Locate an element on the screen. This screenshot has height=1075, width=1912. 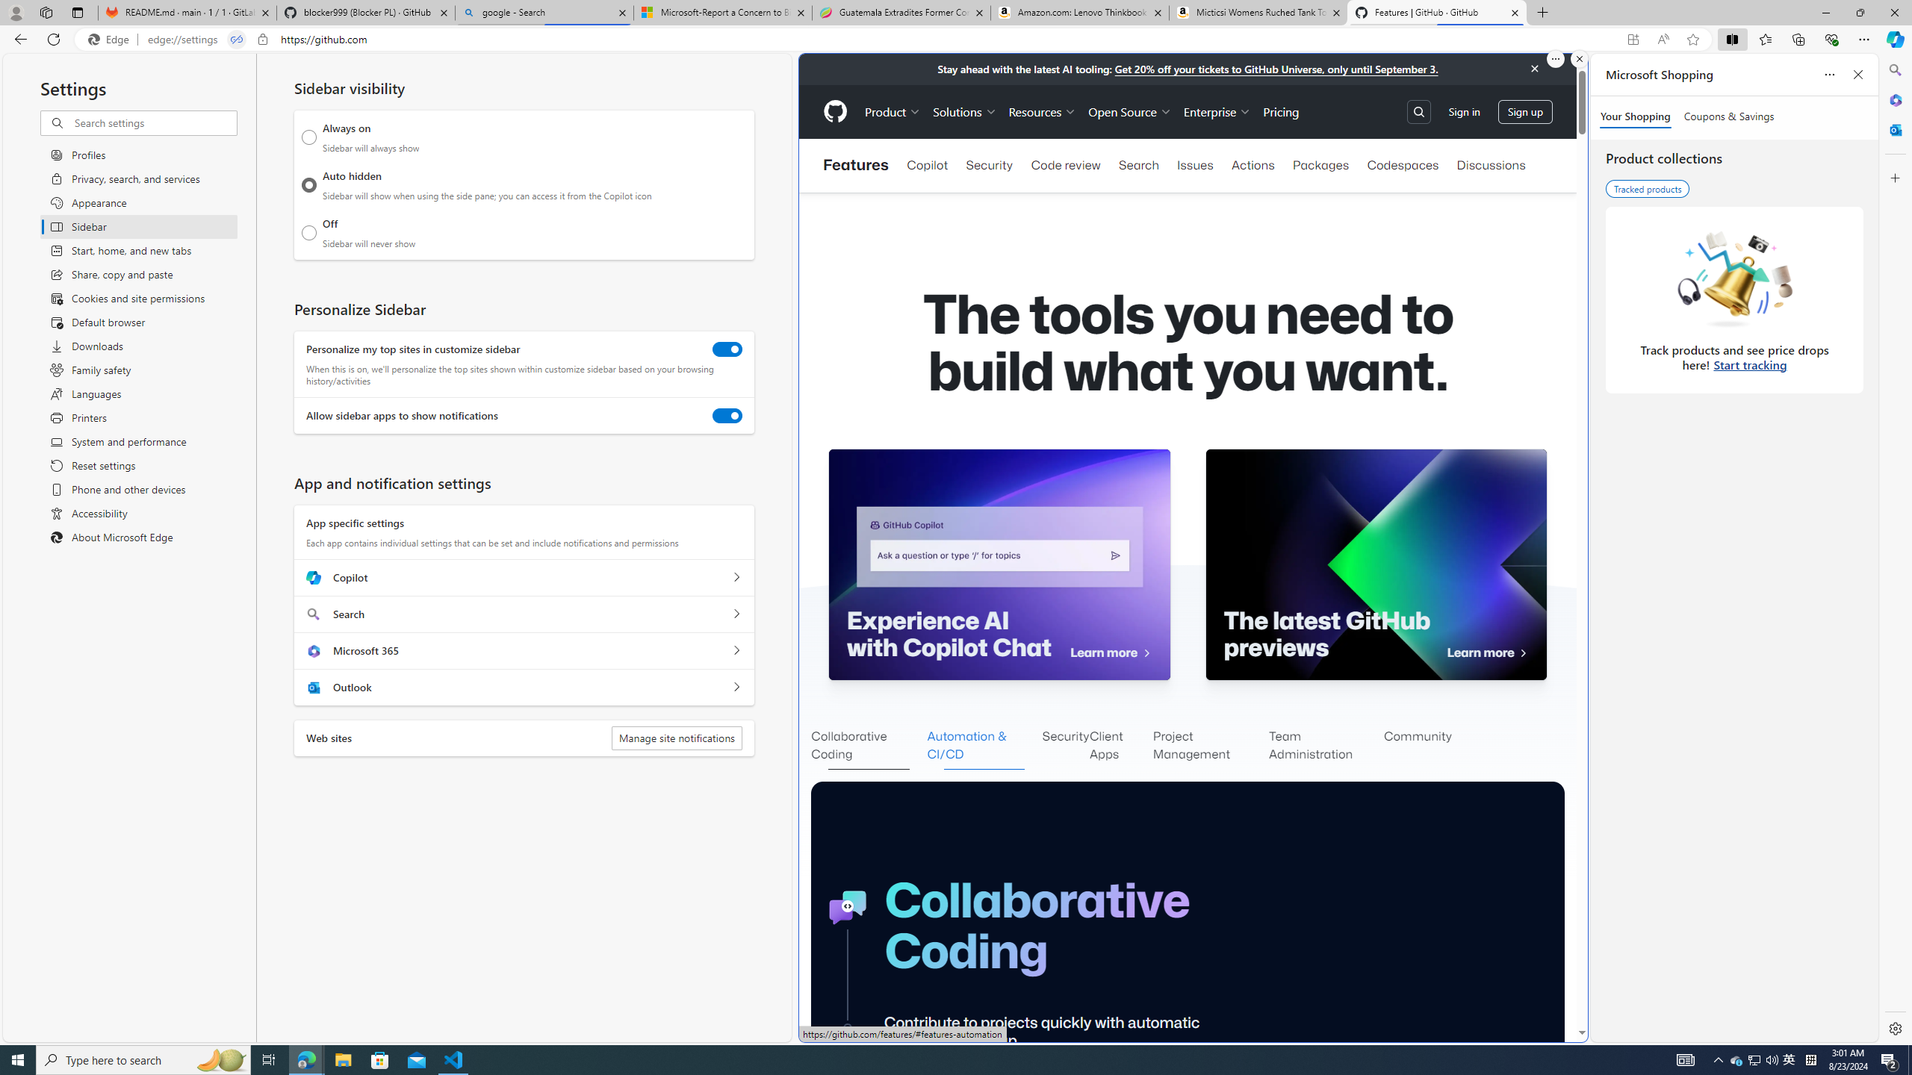
Copilot is located at coordinates (736, 578).